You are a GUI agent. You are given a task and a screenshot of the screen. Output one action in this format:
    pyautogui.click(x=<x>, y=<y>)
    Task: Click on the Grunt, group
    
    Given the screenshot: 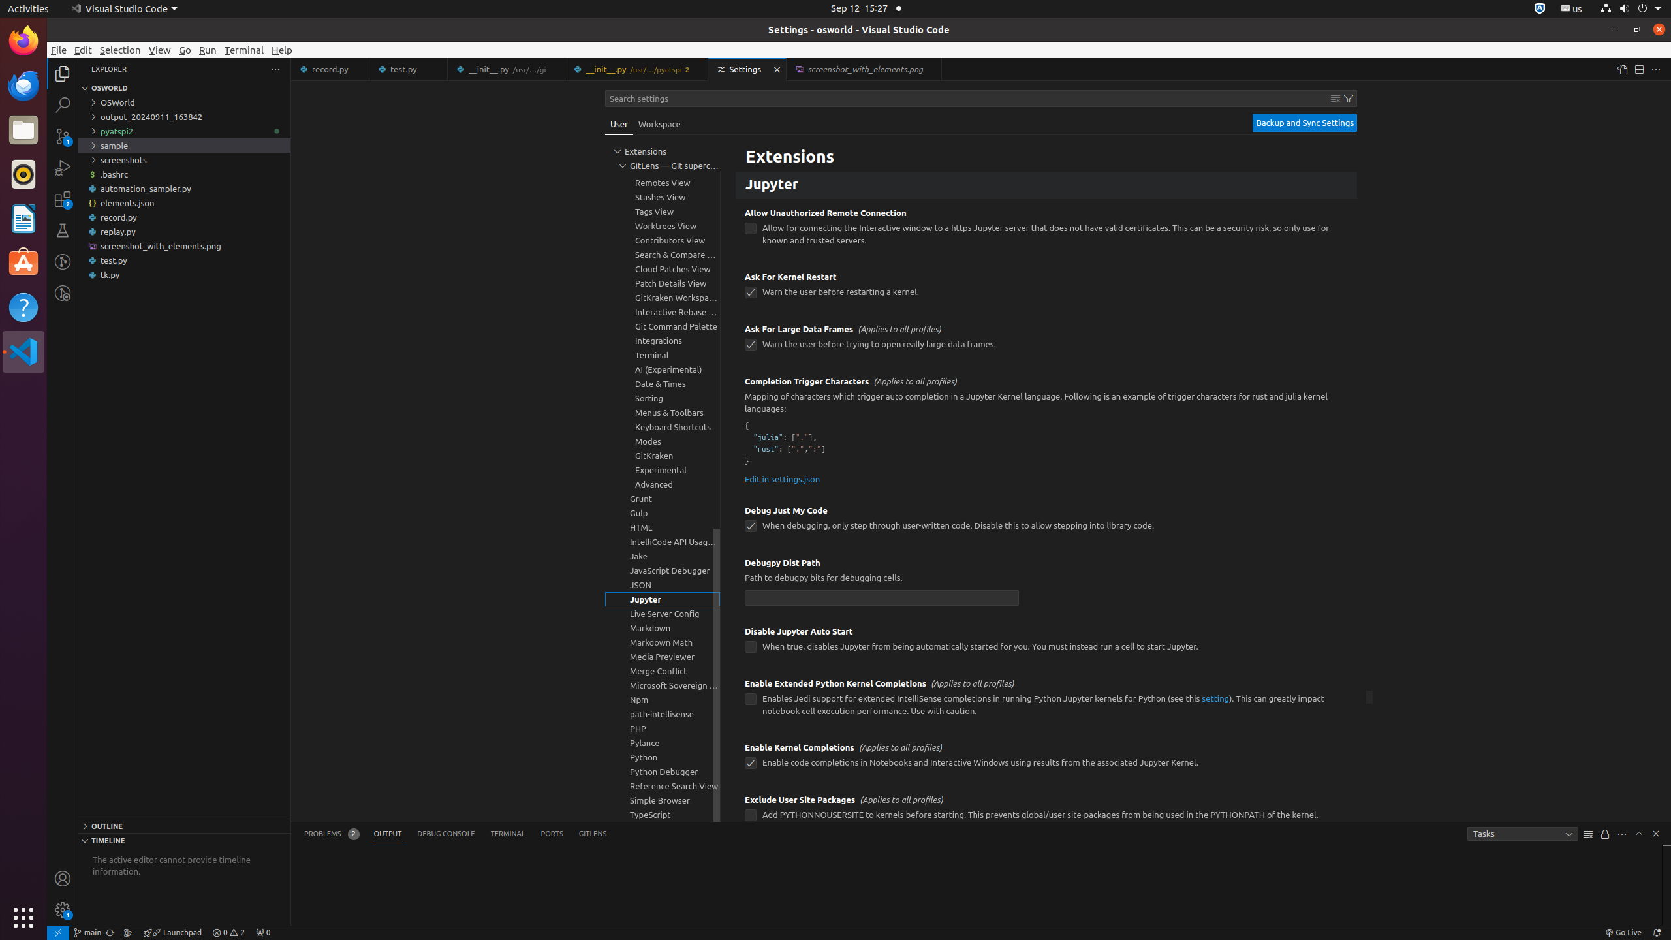 What is the action you would take?
    pyautogui.click(x=663, y=499)
    